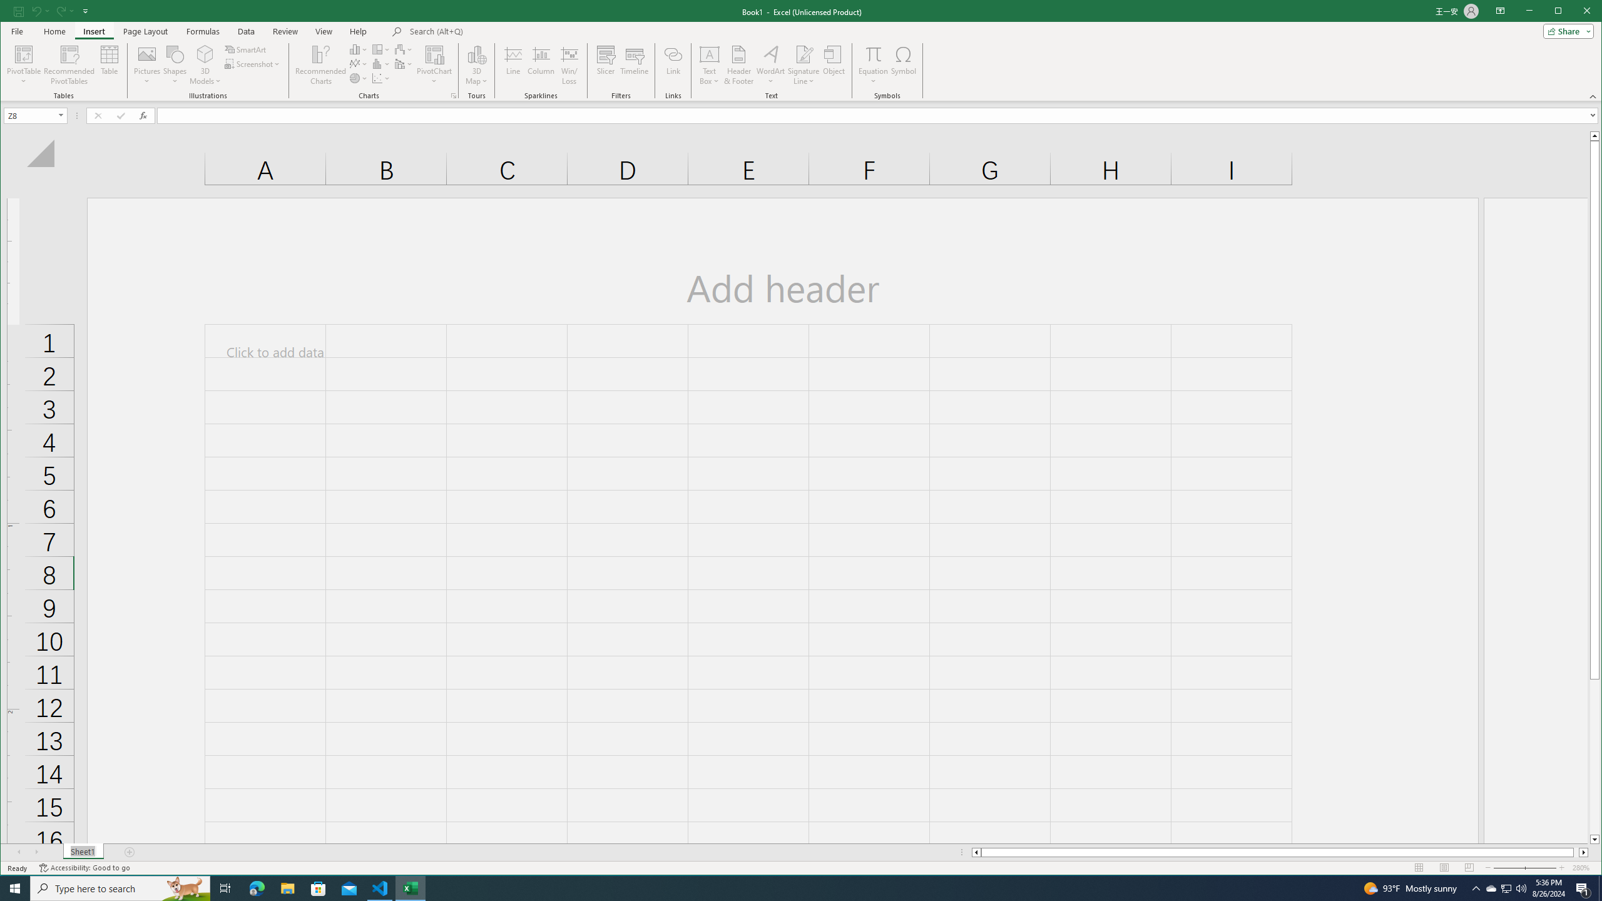 This screenshot has width=1602, height=901. I want to click on Maximize, so click(1576, 12).